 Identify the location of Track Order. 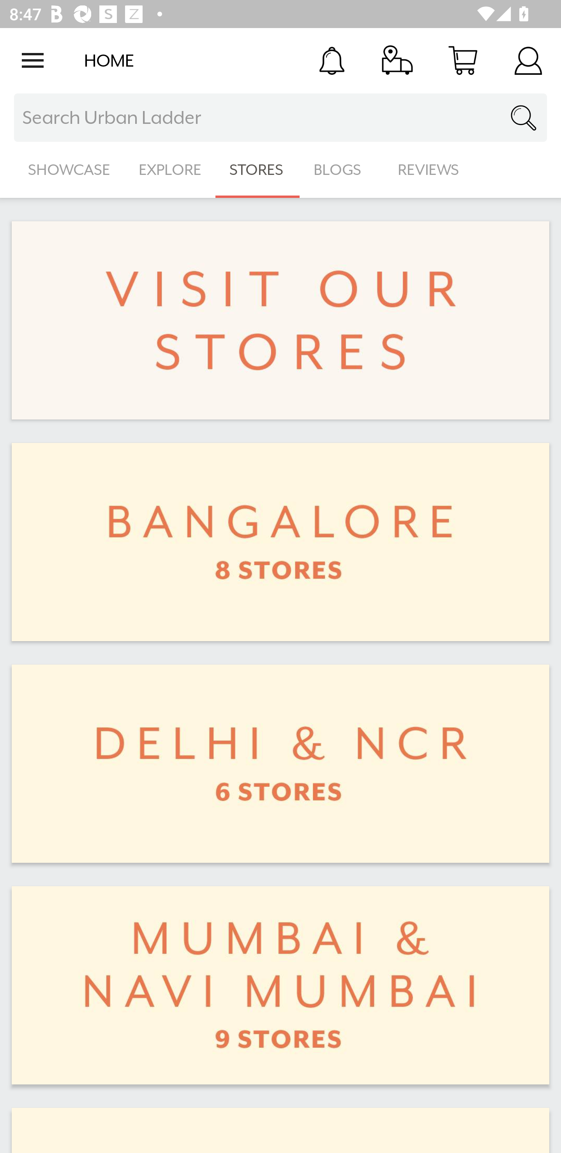
(397, 60).